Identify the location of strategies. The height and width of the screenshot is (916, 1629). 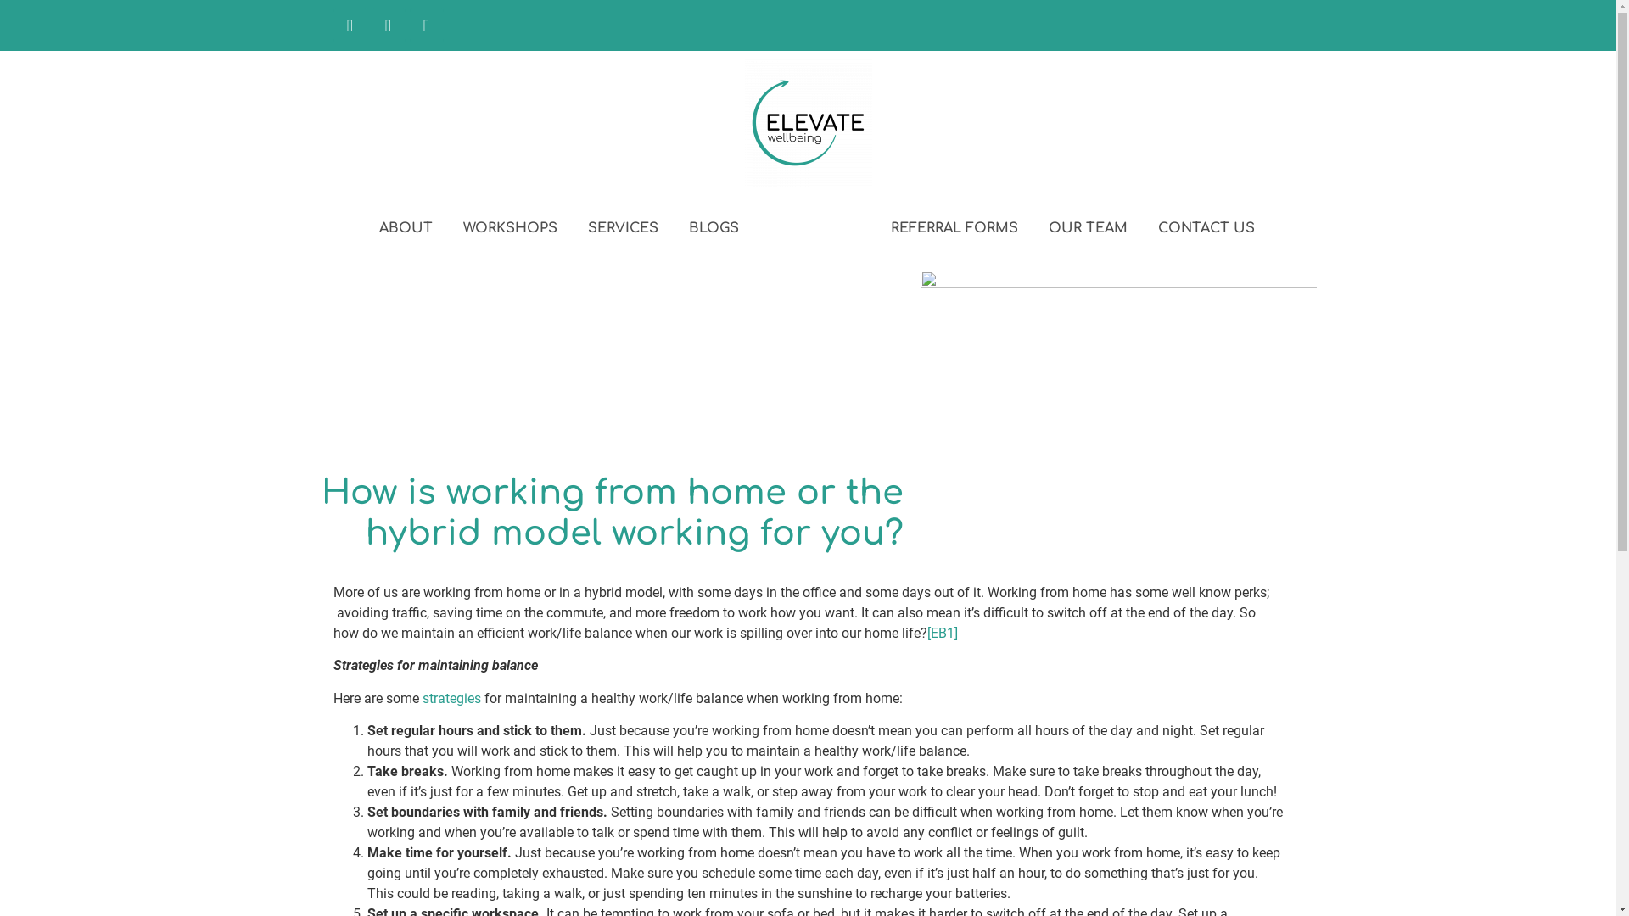
(451, 699).